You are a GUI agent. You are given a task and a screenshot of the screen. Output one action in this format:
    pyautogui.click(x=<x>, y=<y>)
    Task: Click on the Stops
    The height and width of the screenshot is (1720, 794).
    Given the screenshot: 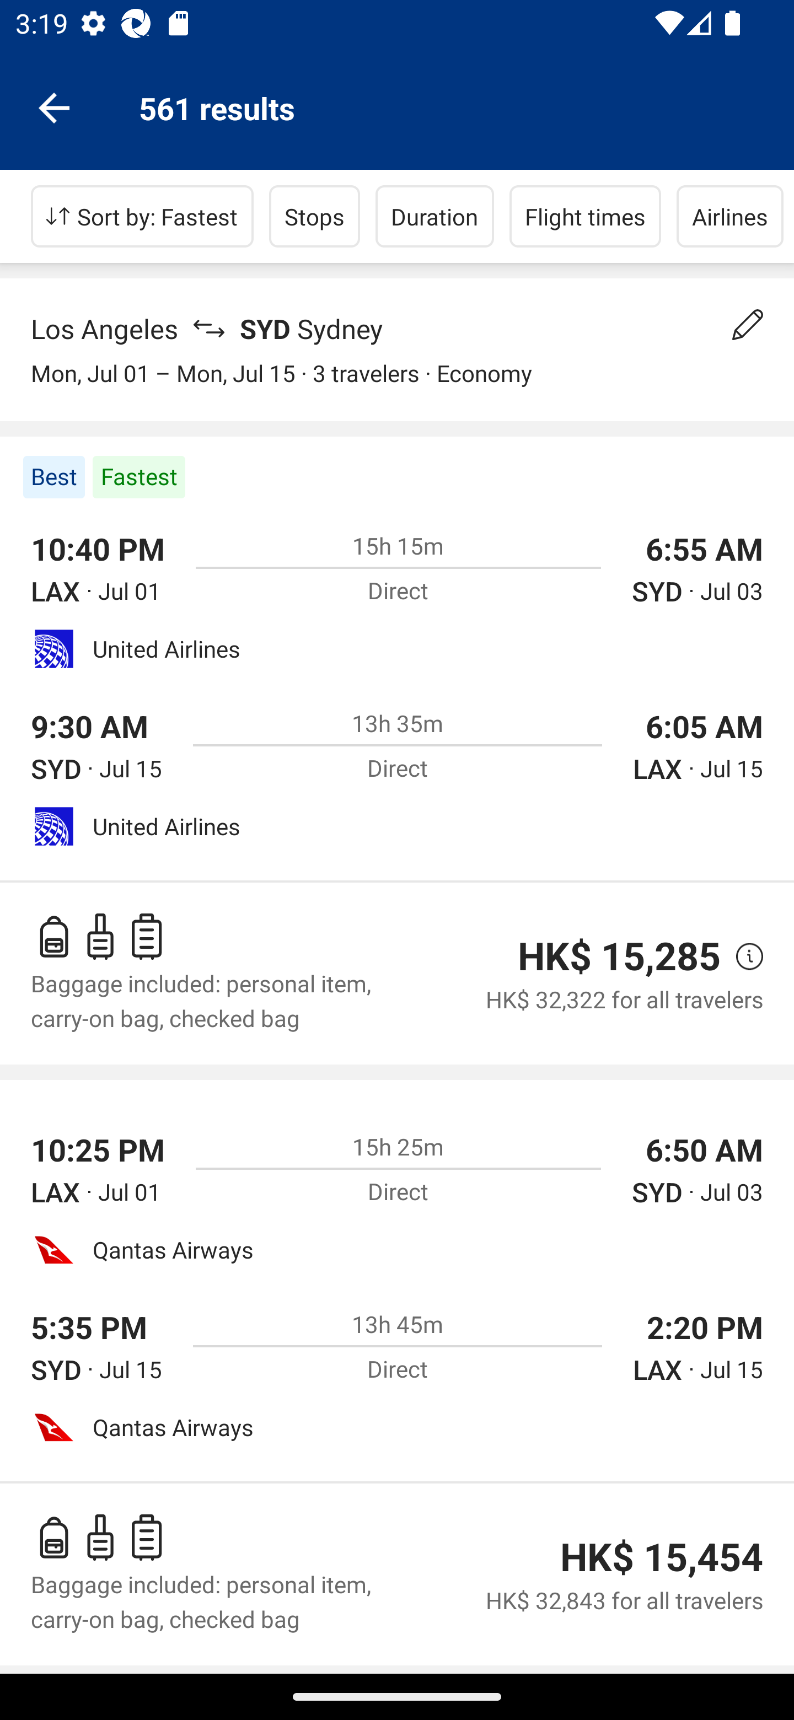 What is the action you would take?
    pyautogui.click(x=314, y=216)
    